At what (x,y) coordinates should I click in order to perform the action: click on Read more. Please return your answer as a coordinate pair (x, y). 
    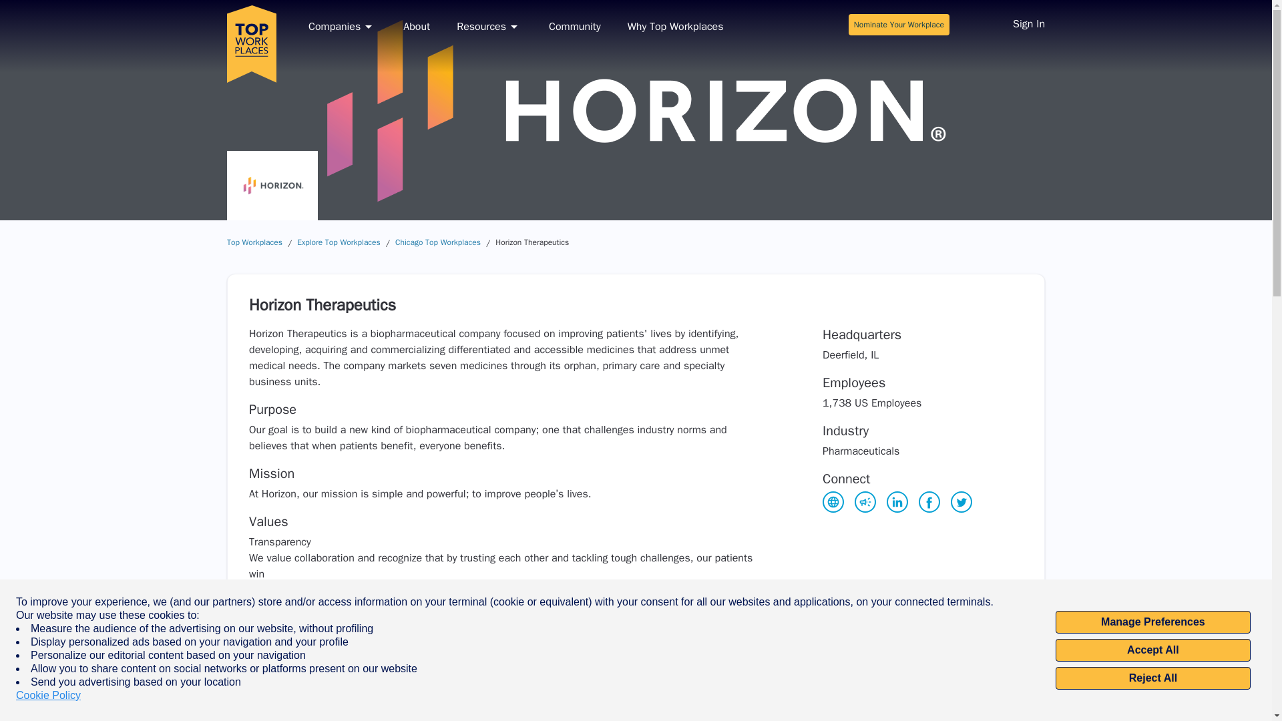
    Looking at the image, I should click on (274, 590).